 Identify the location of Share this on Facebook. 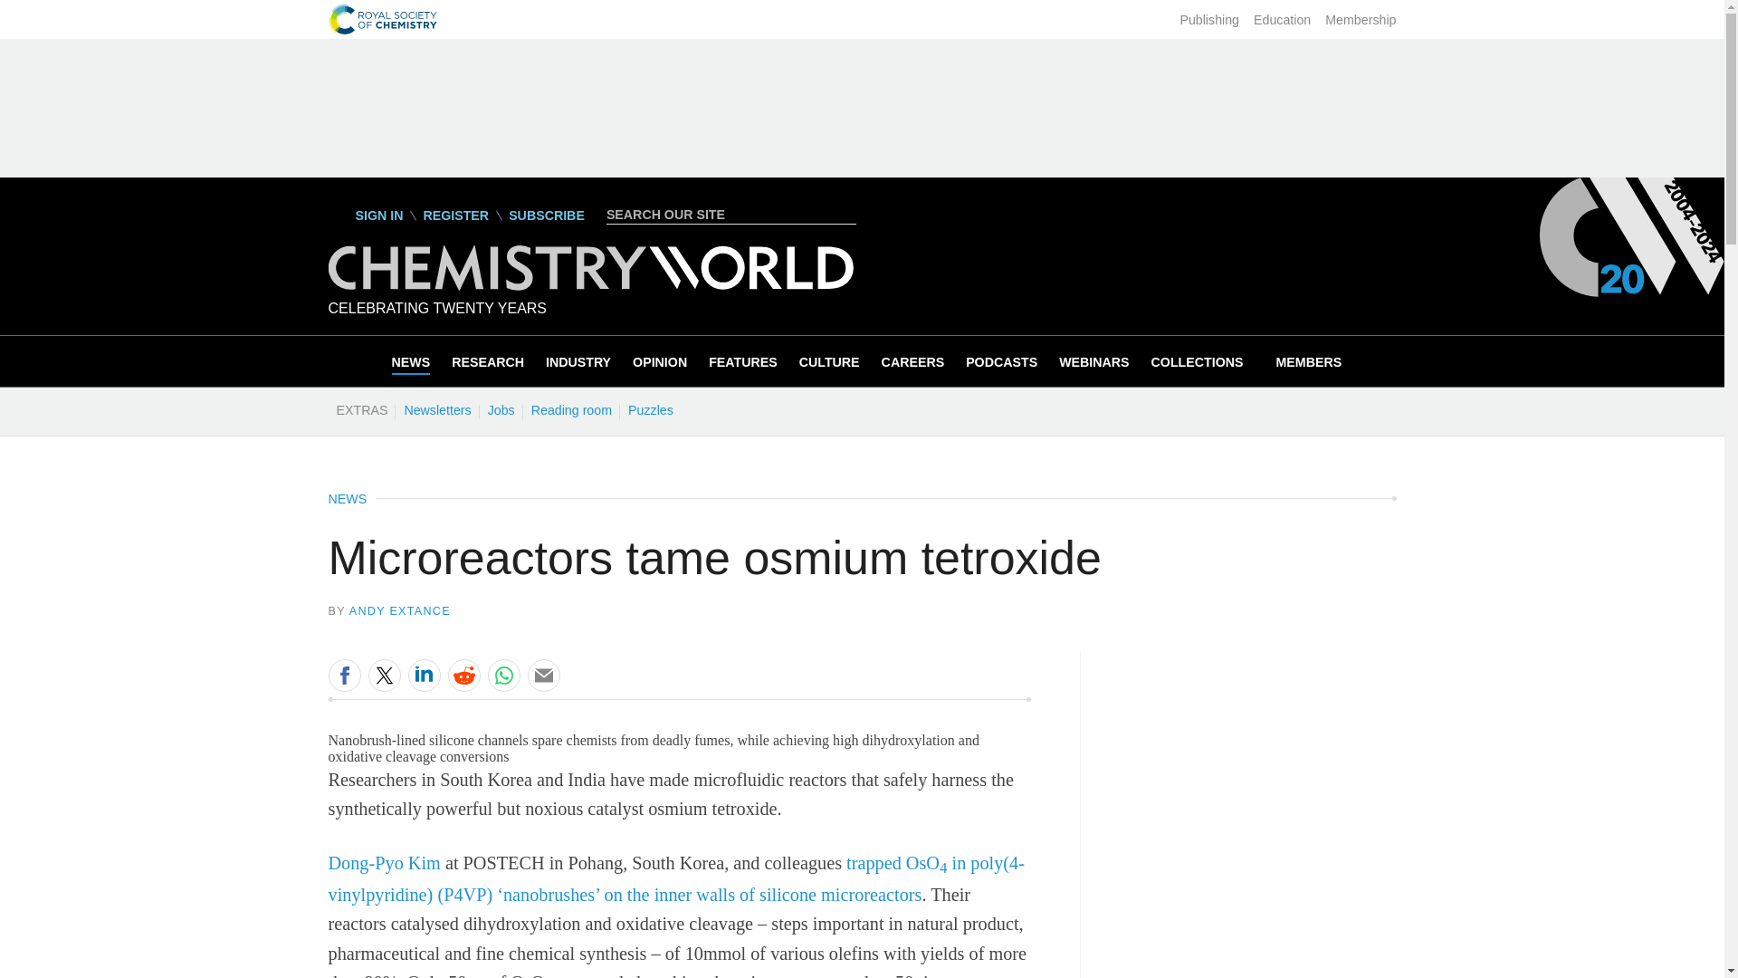
(344, 675).